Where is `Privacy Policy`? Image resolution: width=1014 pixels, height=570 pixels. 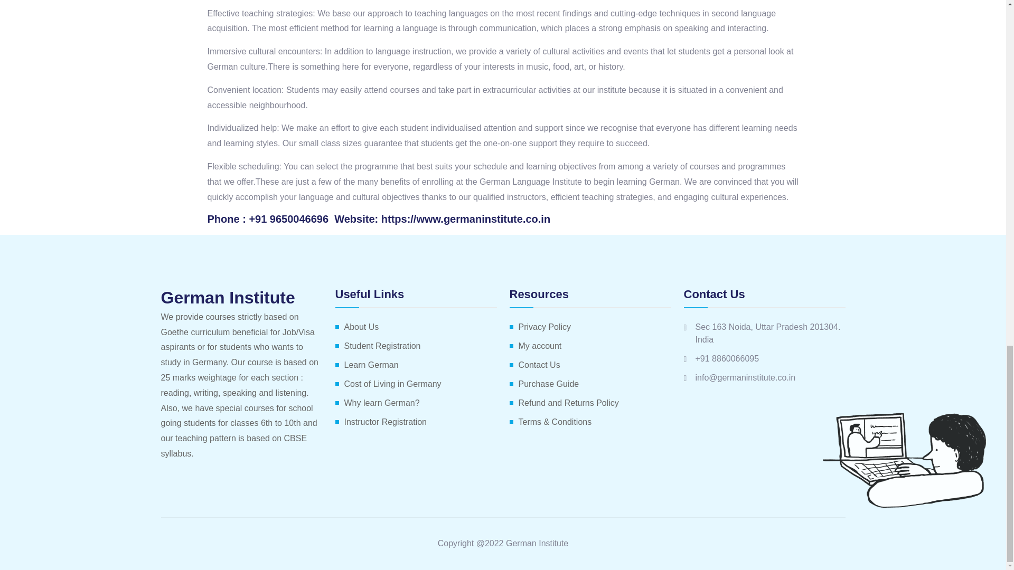
Privacy Policy is located at coordinates (545, 327).